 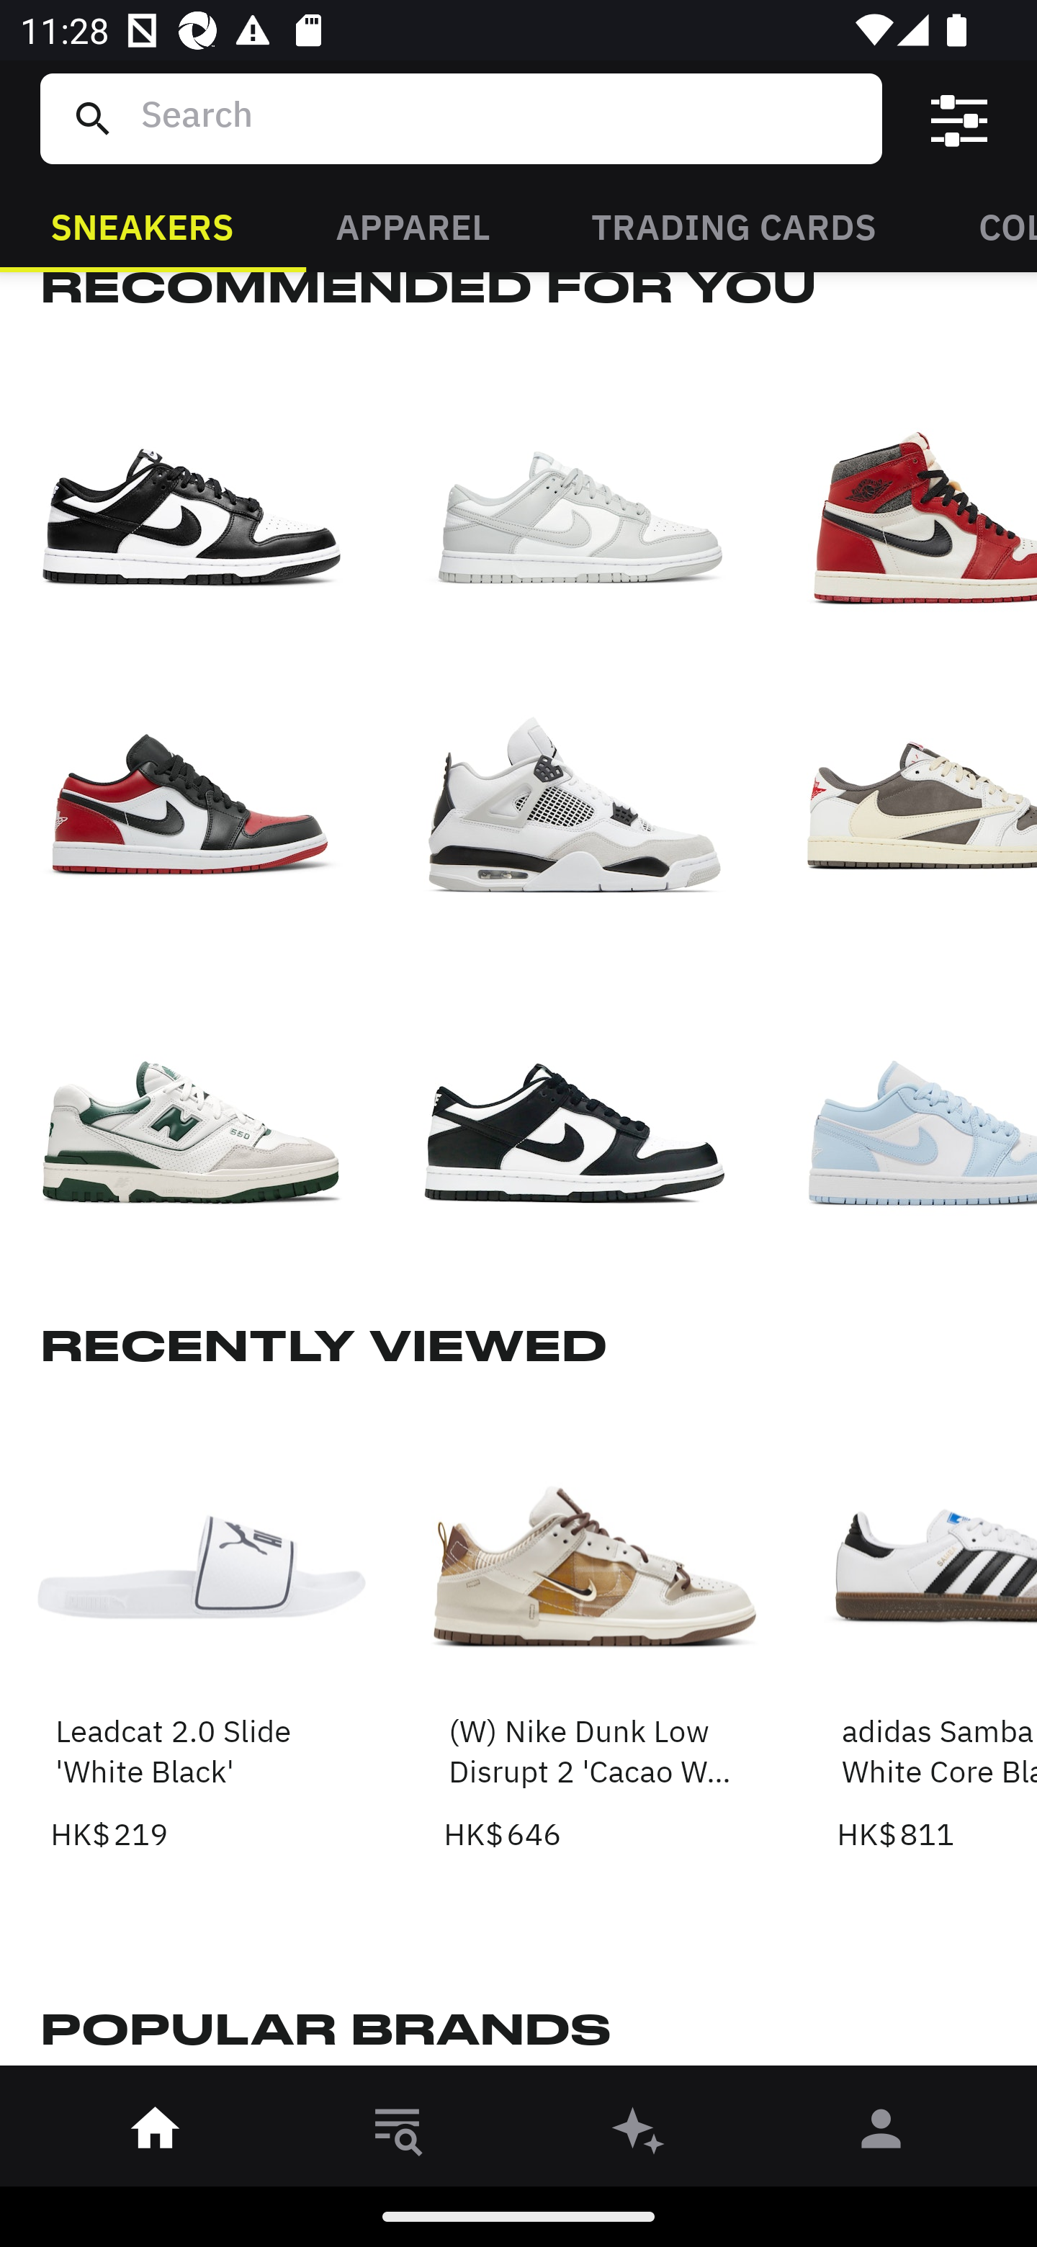 I want to click on SNEAKERS, so click(x=142, y=225).